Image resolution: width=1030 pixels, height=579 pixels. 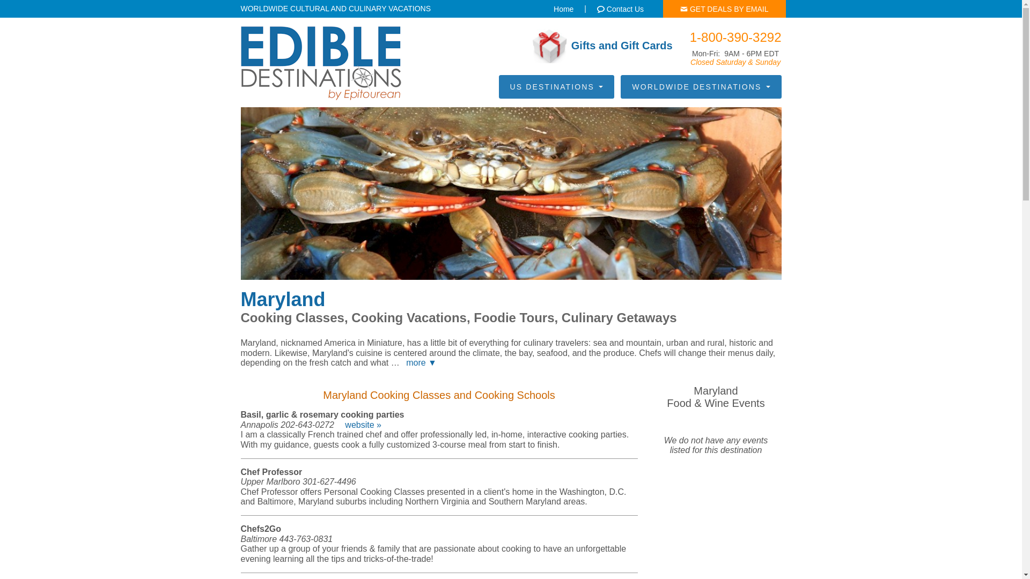 What do you see at coordinates (602, 46) in the screenshot?
I see `Gifts and Gift Cards` at bounding box center [602, 46].